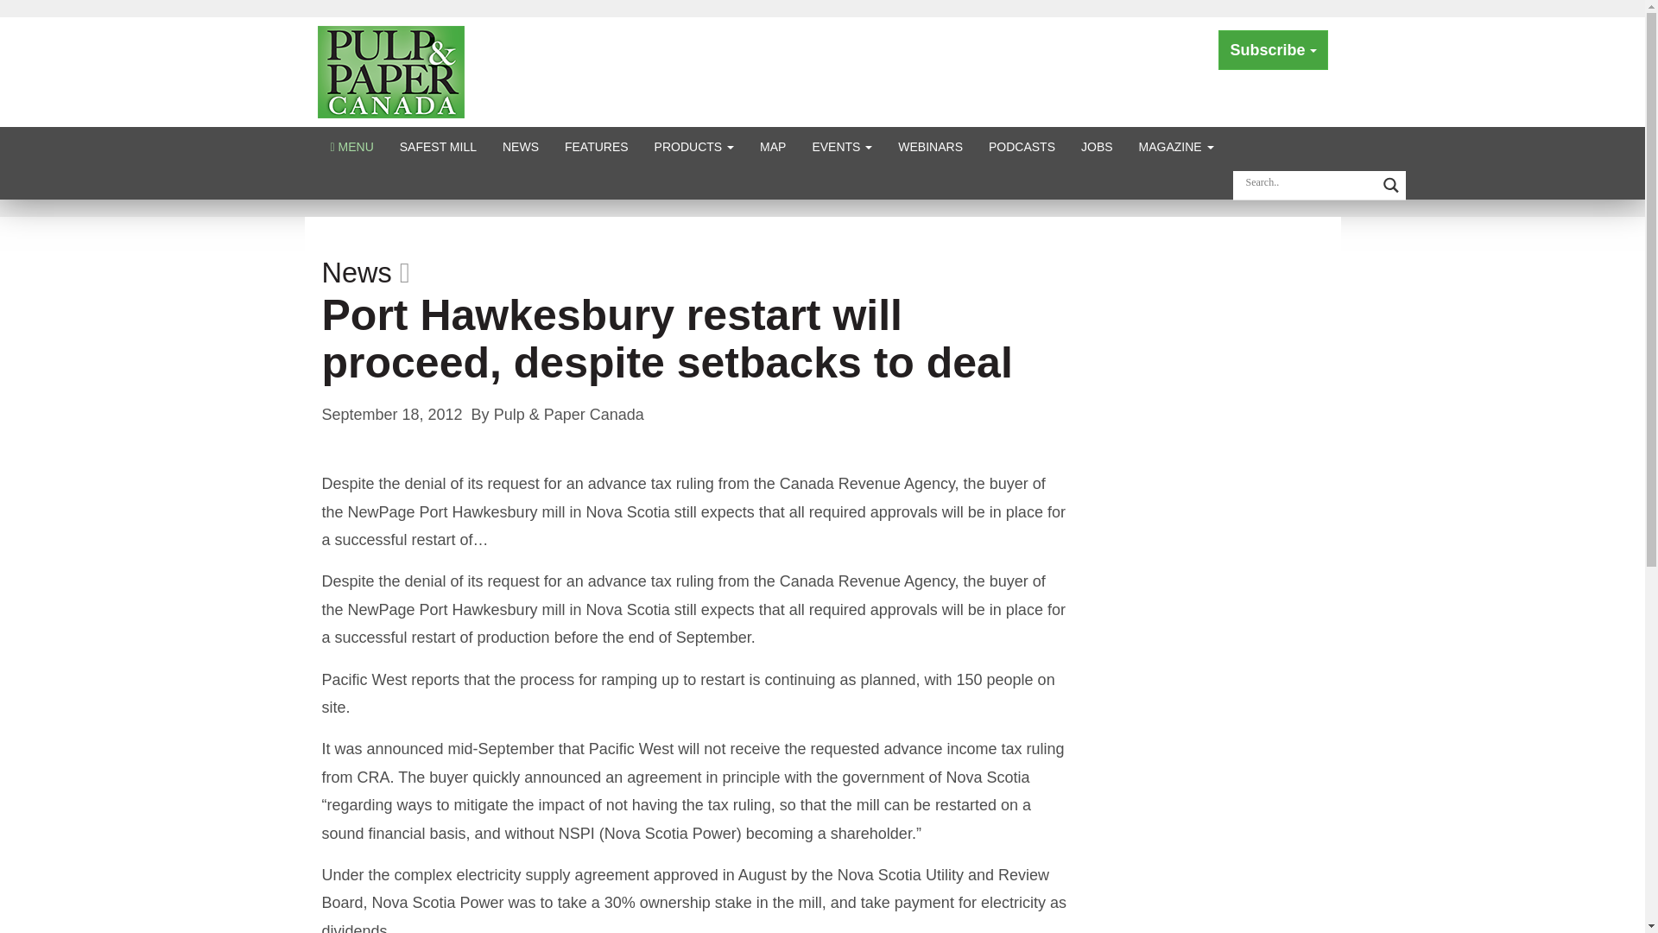 The width and height of the screenshot is (1658, 933). I want to click on MAGAZINE, so click(1176, 146).